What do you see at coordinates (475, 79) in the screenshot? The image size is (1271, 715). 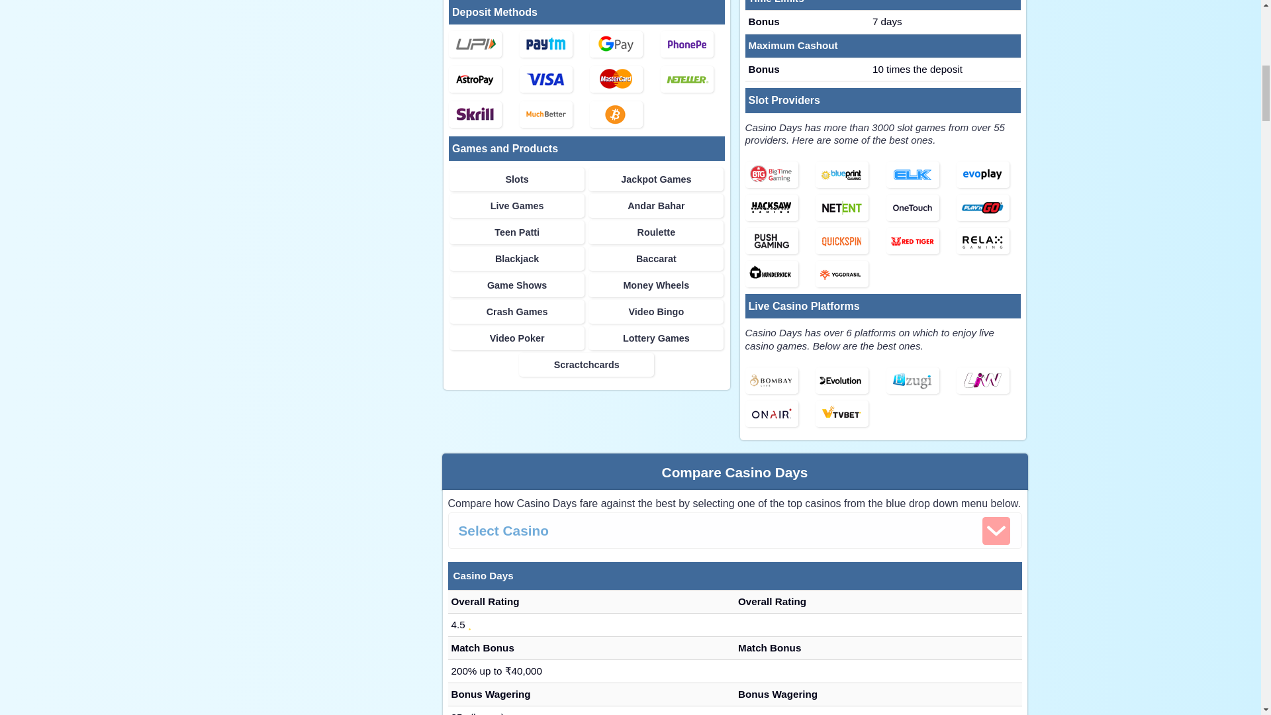 I see `Astropay` at bounding box center [475, 79].